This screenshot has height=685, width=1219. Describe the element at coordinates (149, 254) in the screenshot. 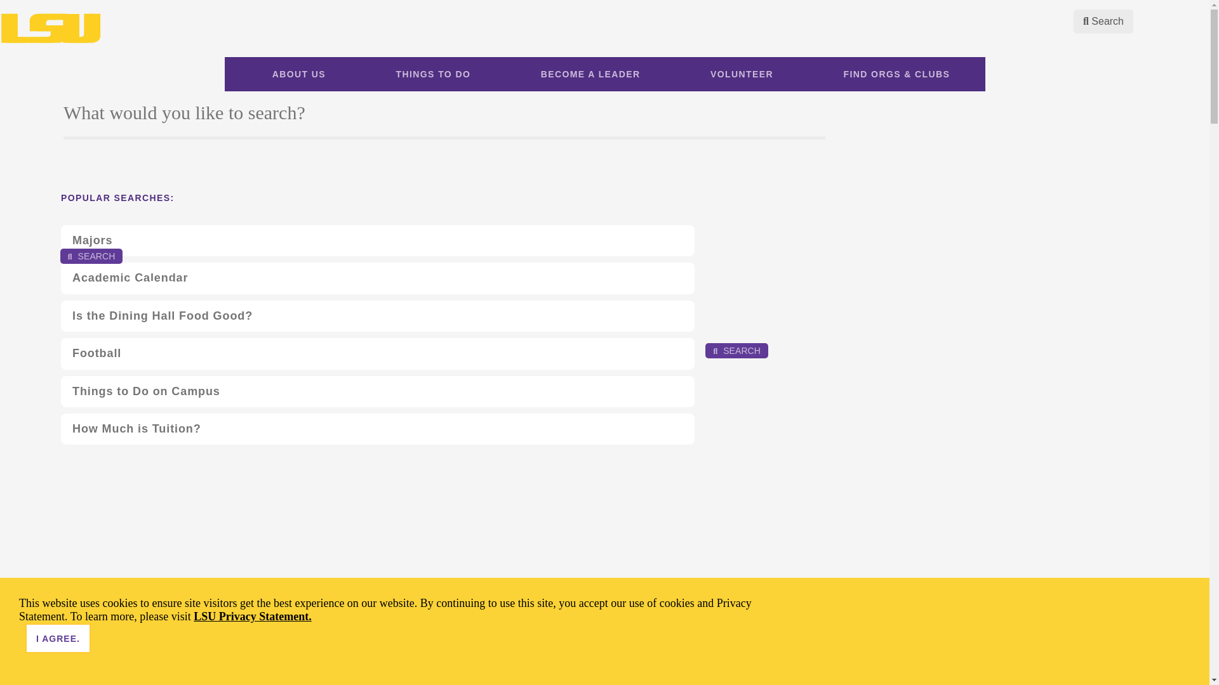

I see `Menu` at that location.